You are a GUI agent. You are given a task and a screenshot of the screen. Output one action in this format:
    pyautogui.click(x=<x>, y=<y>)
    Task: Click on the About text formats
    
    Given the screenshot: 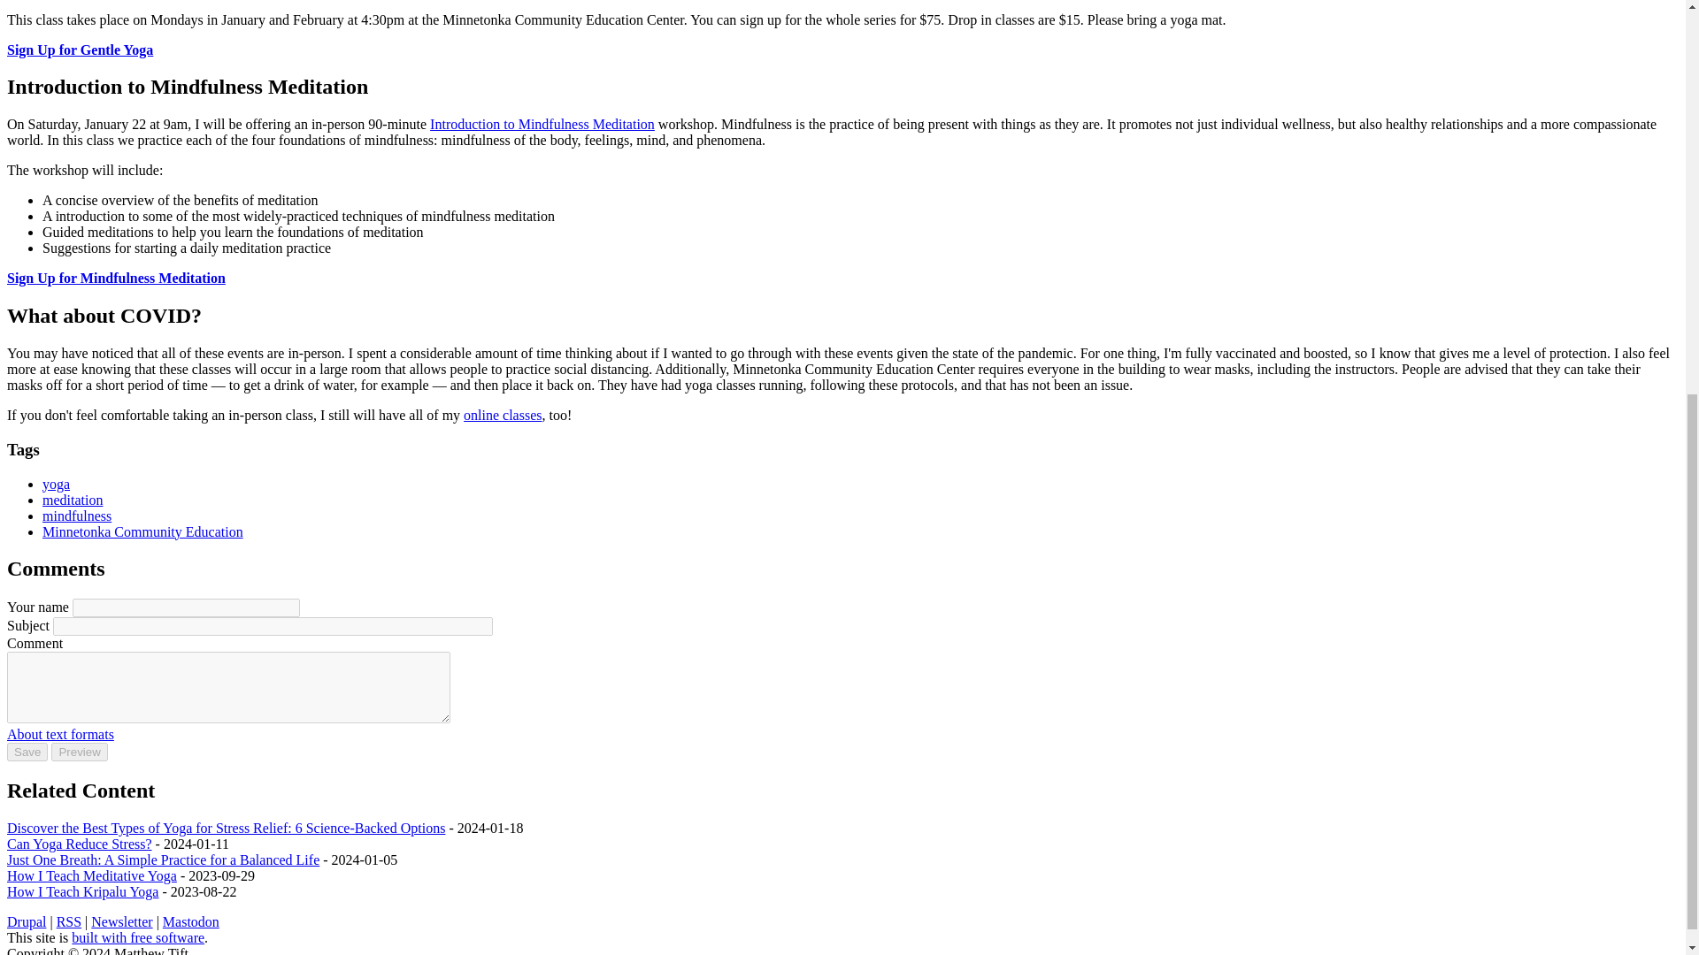 What is the action you would take?
    pyautogui.click(x=60, y=734)
    